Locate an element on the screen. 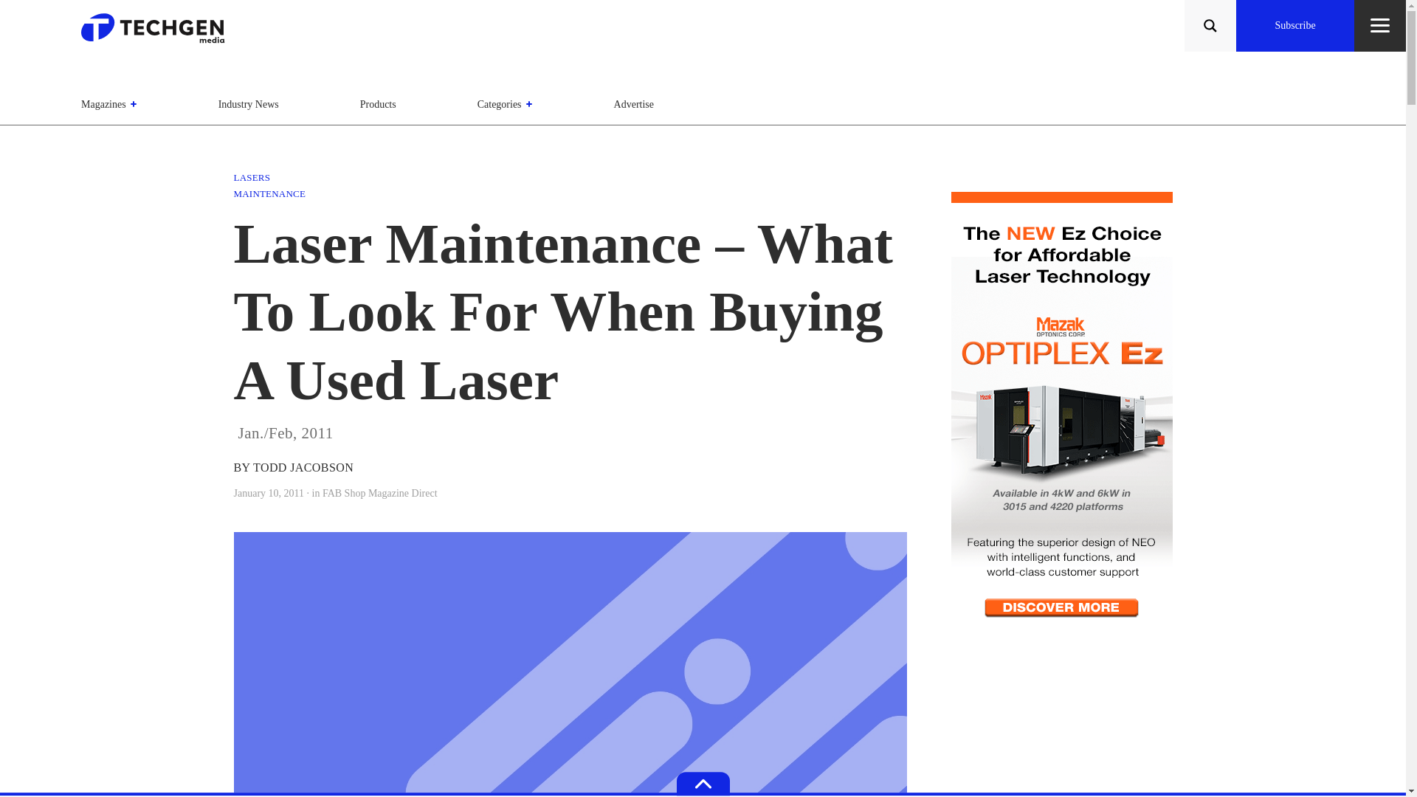 This screenshot has width=1417, height=797. Subscribe is located at coordinates (1294, 26).